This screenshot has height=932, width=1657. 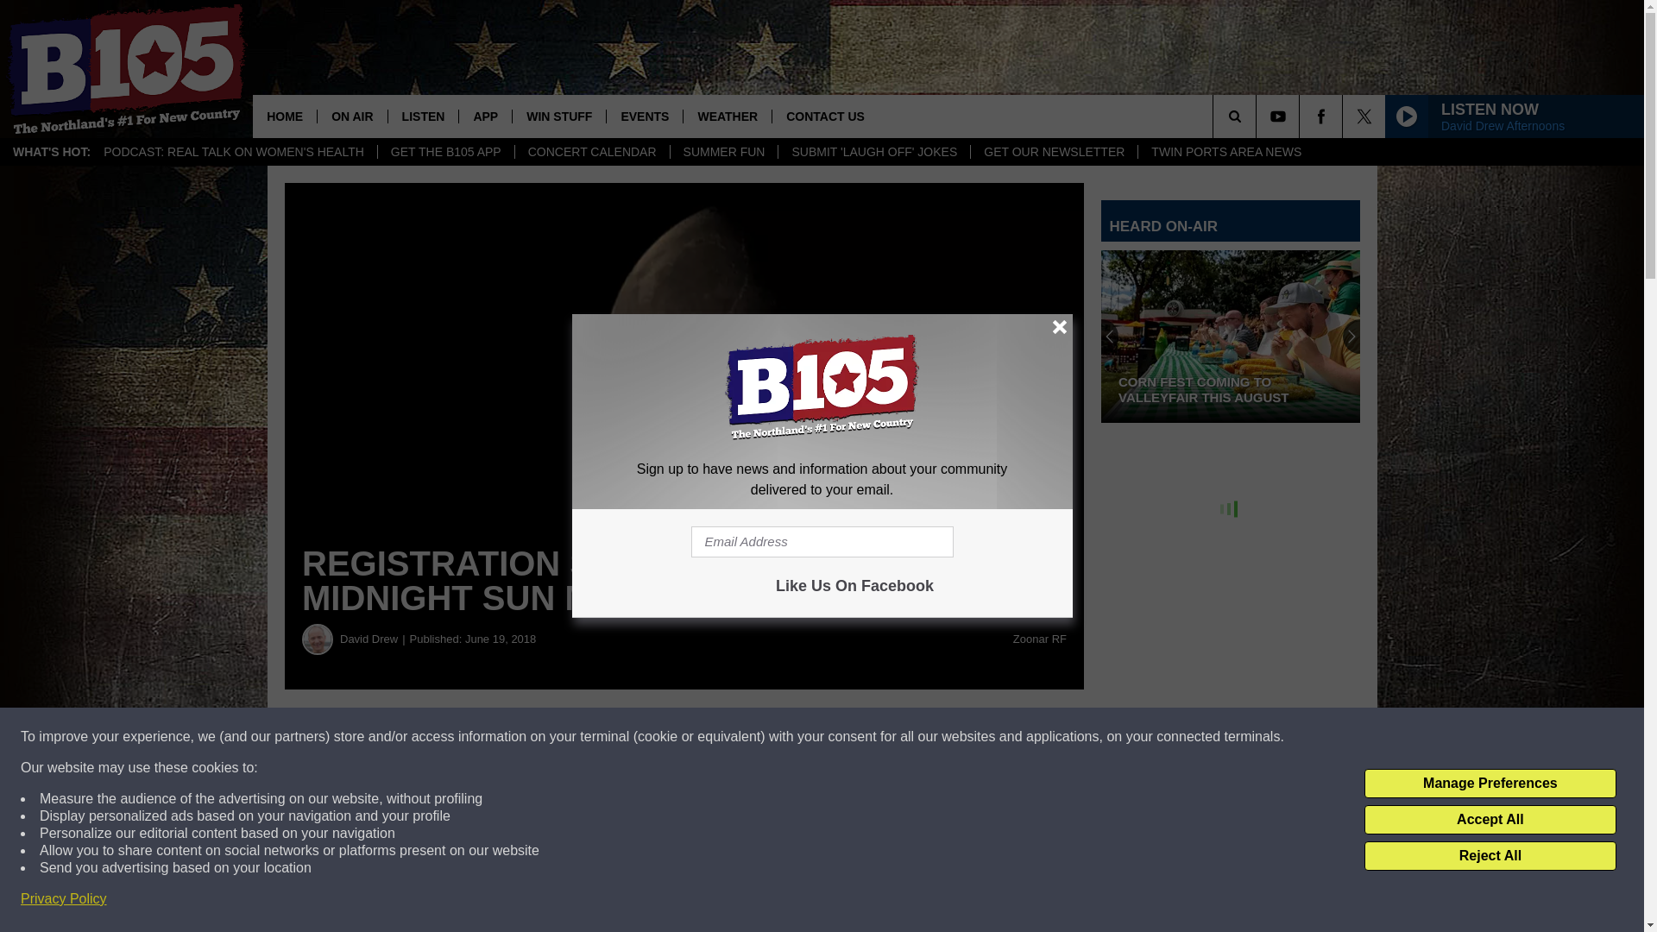 I want to click on PODCAST: REAL TALK ON WOMEN'S HEALTH, so click(x=234, y=152).